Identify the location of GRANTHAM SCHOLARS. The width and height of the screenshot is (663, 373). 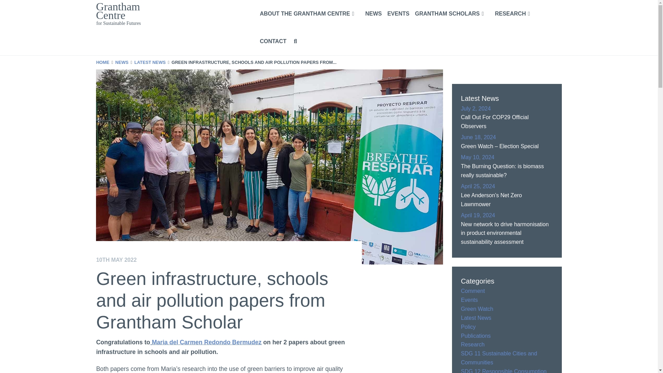
(450, 14).